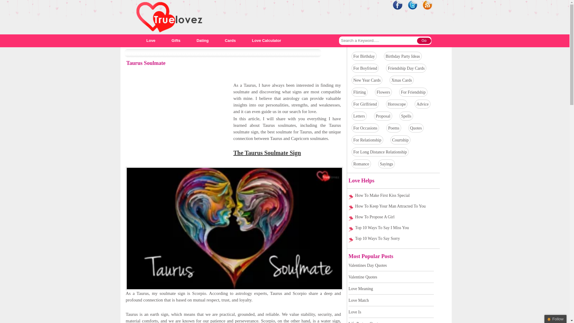 The image size is (574, 323). Describe the element at coordinates (367, 140) in the screenshot. I see `For Relationship` at that location.